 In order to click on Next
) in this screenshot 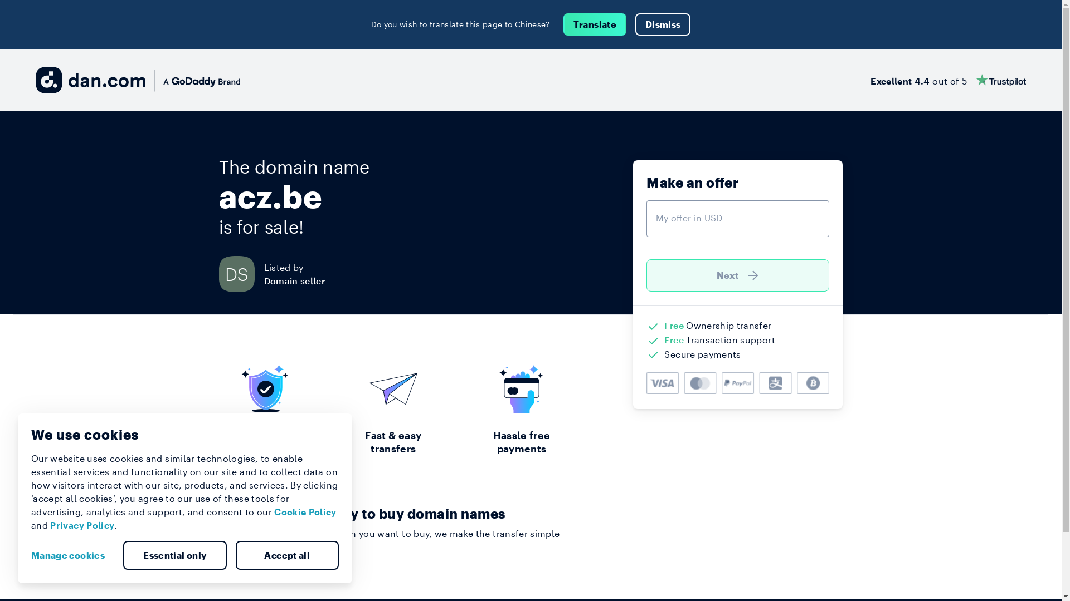, I will do `click(738, 275)`.